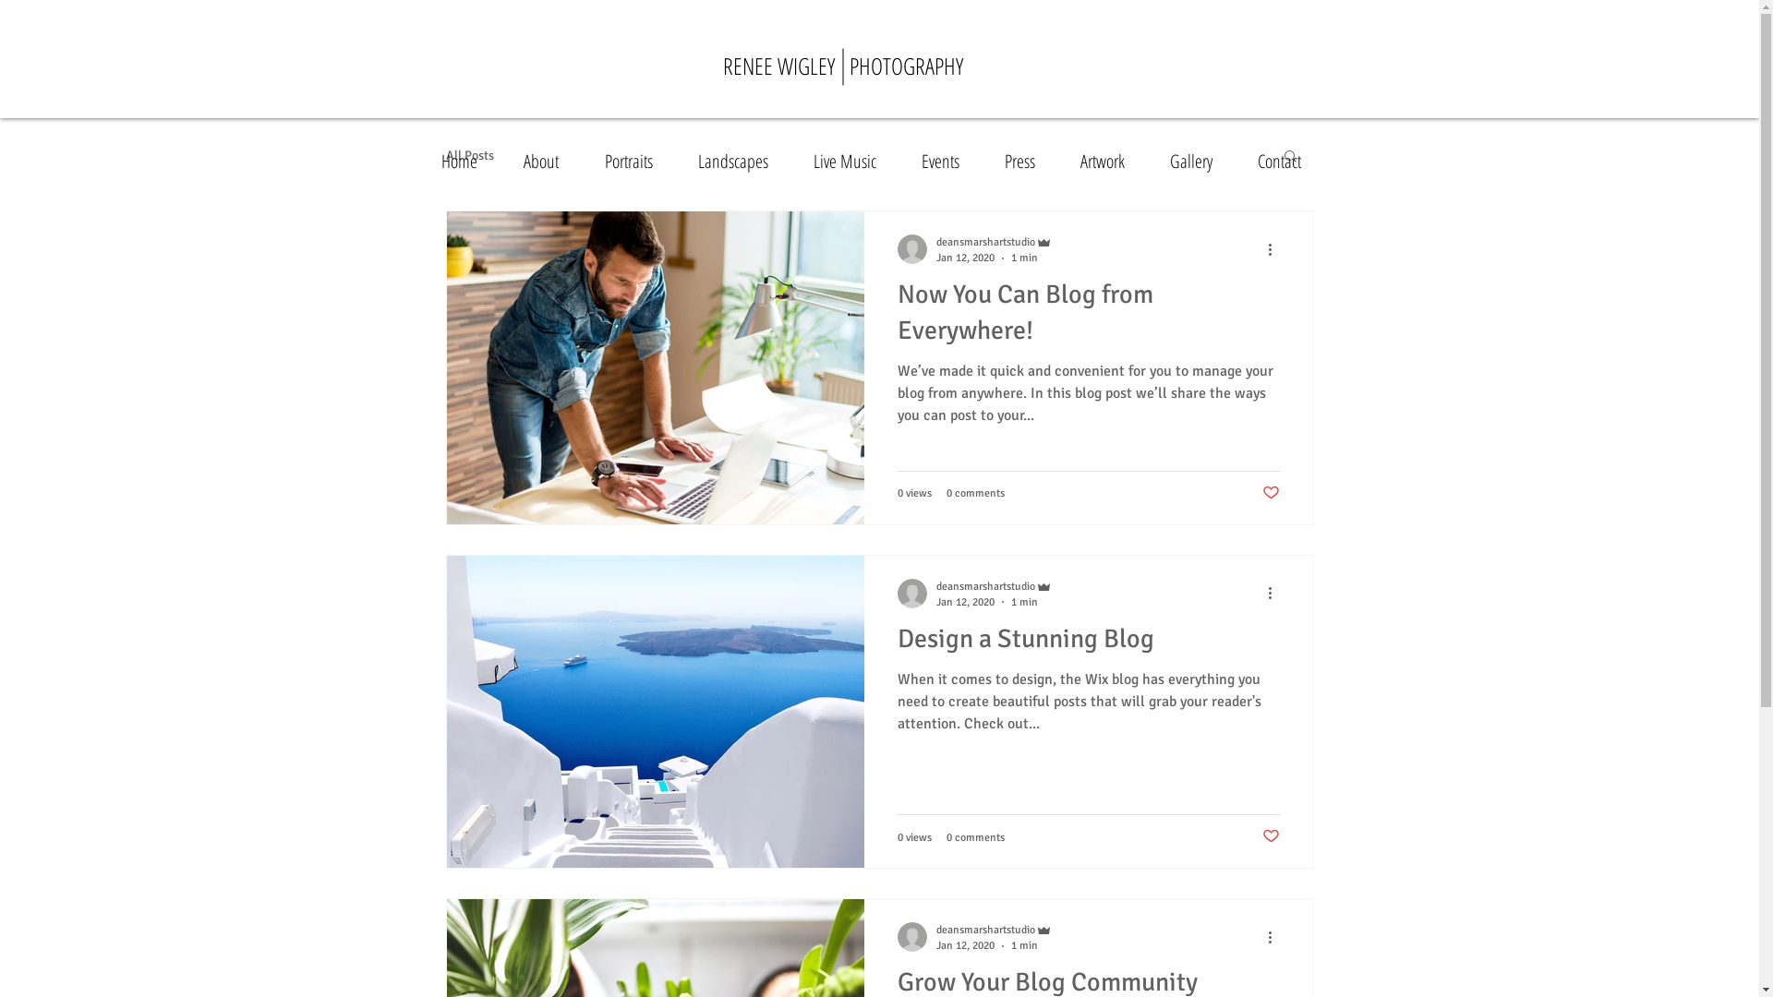 The height and width of the screenshot is (997, 1773). Describe the element at coordinates (994, 242) in the screenshot. I see `deansmarshartstudio` at that location.